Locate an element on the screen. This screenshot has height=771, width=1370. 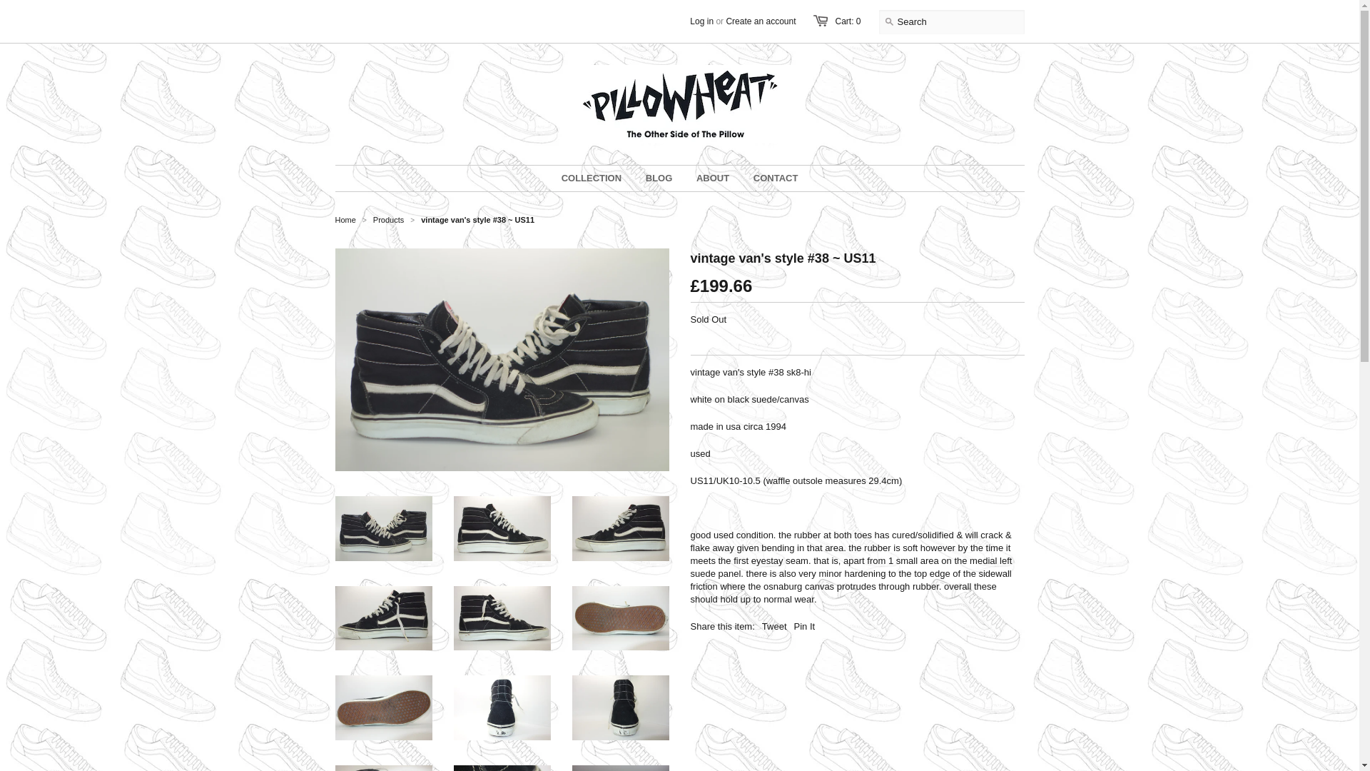
Pin It is located at coordinates (805, 626).